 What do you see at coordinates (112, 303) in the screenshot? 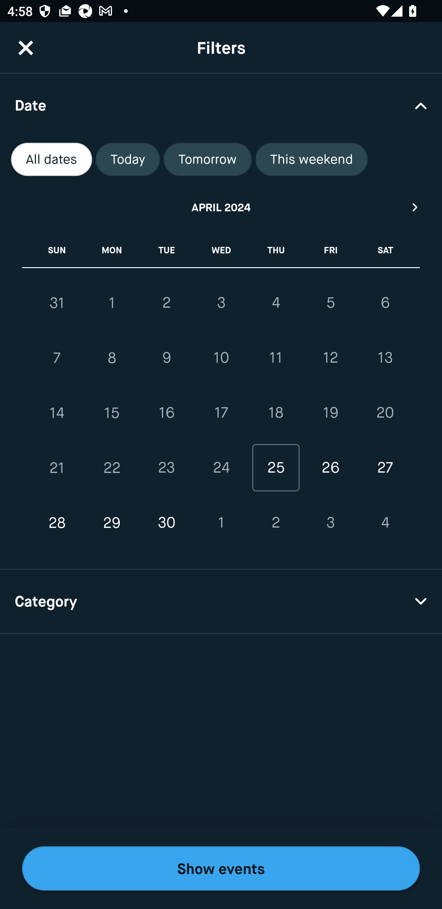
I see `1` at bounding box center [112, 303].